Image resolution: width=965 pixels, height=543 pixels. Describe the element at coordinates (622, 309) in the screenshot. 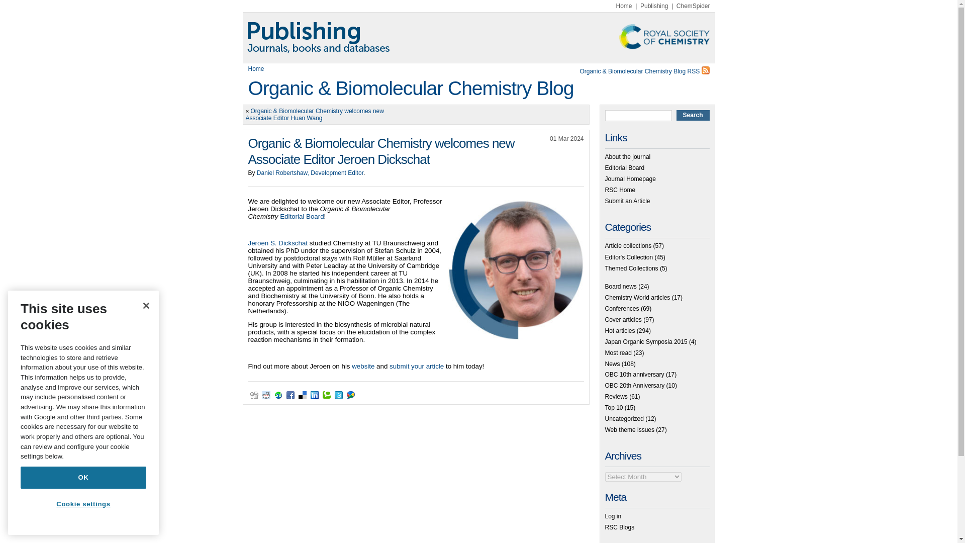

I see `Conferences` at that location.